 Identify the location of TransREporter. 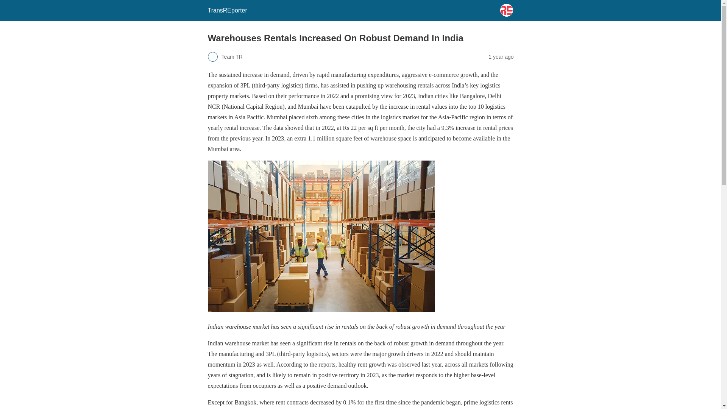
(227, 10).